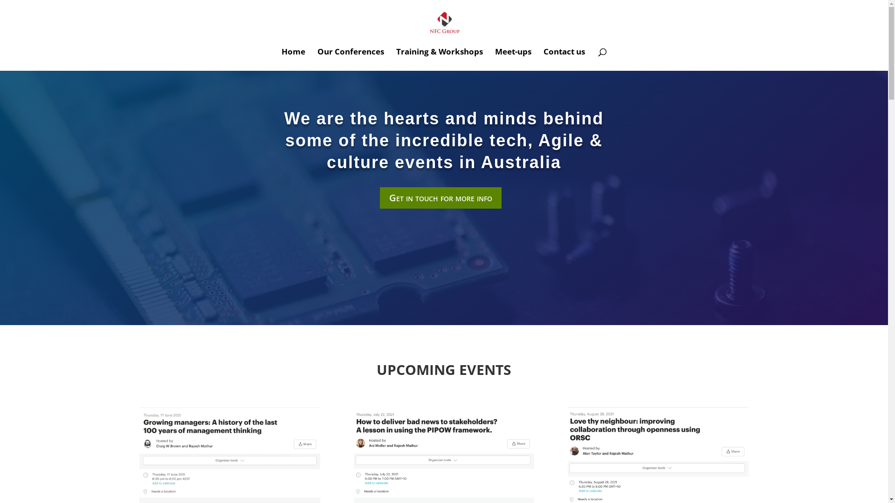  Describe the element at coordinates (440, 60) in the screenshot. I see `Training & Workshops` at that location.